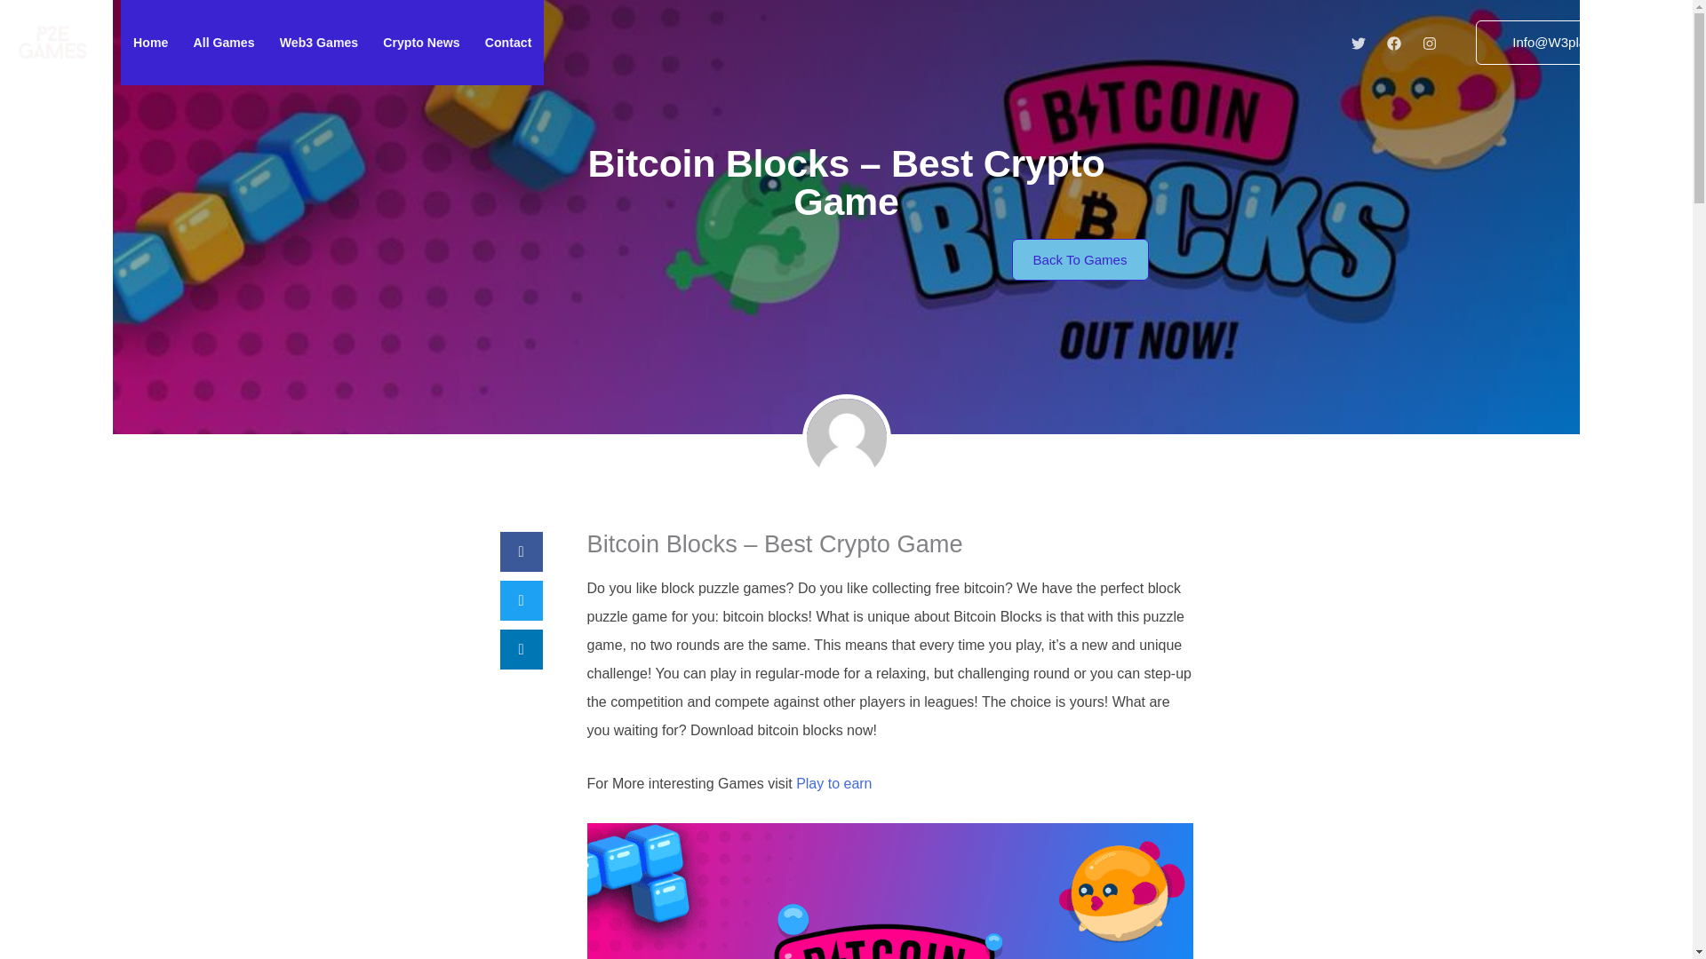  I want to click on All Games, so click(223, 43).